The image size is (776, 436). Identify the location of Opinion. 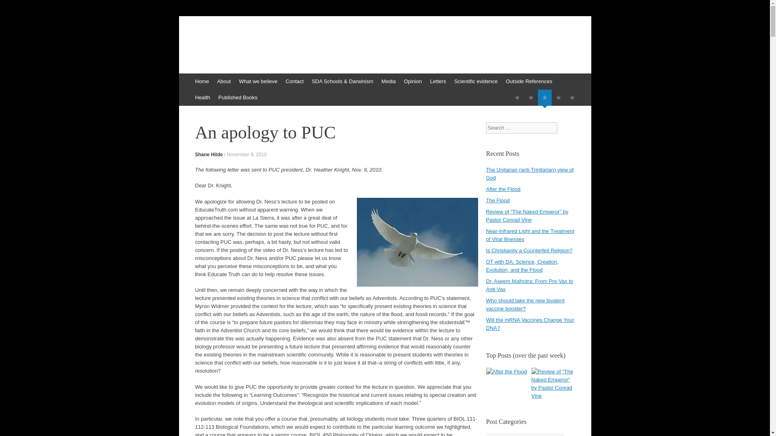
(413, 82).